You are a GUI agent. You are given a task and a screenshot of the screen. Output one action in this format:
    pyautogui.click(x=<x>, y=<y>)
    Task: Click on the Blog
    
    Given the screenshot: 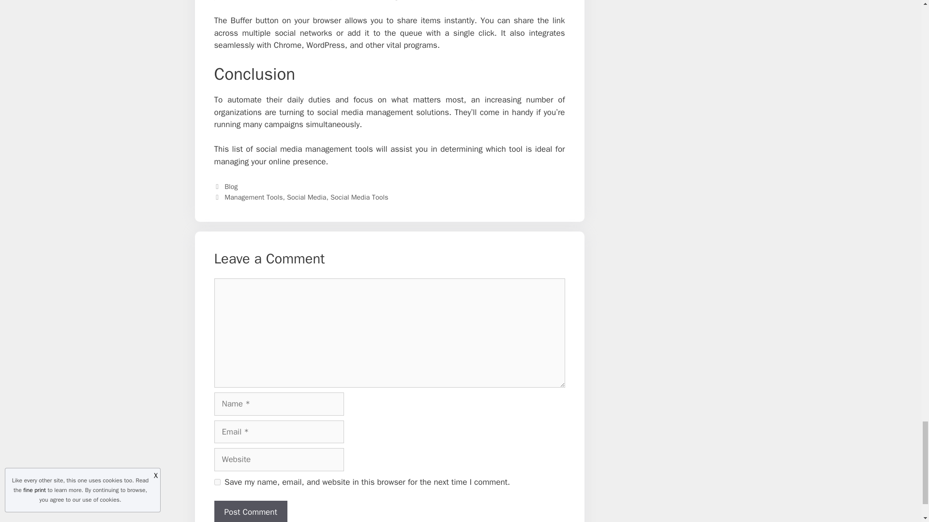 What is the action you would take?
    pyautogui.click(x=231, y=187)
    